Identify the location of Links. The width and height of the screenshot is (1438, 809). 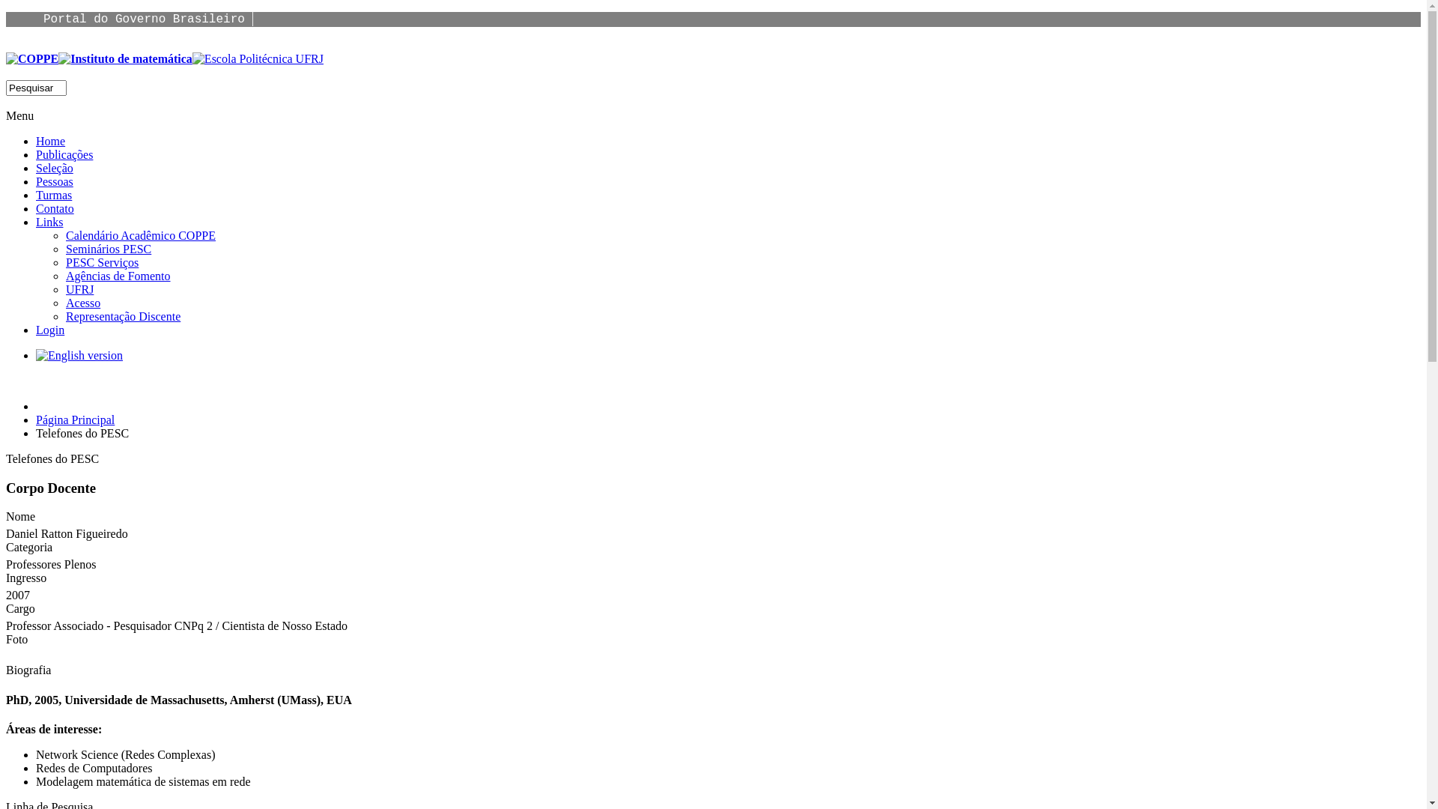
(49, 222).